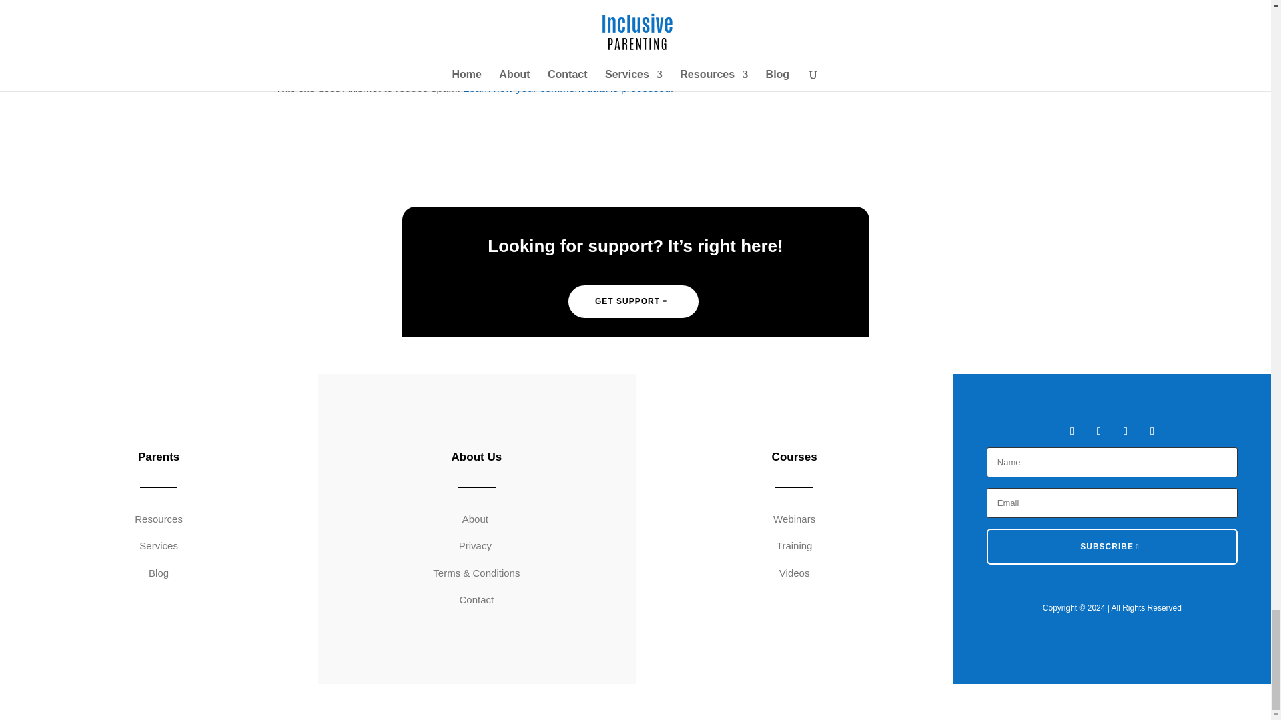 The height and width of the screenshot is (720, 1281). What do you see at coordinates (1072, 431) in the screenshot?
I see `Follow on Facebook` at bounding box center [1072, 431].